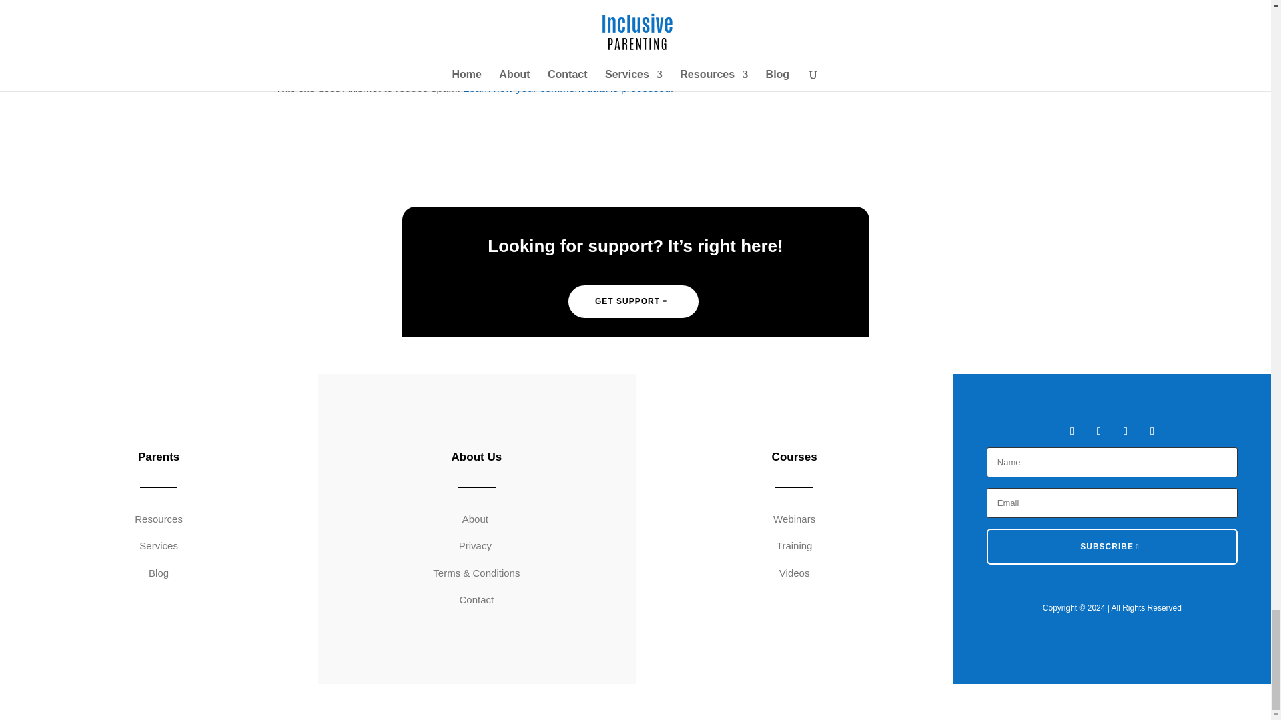 The height and width of the screenshot is (720, 1281). What do you see at coordinates (1072, 431) in the screenshot?
I see `Follow on Facebook` at bounding box center [1072, 431].